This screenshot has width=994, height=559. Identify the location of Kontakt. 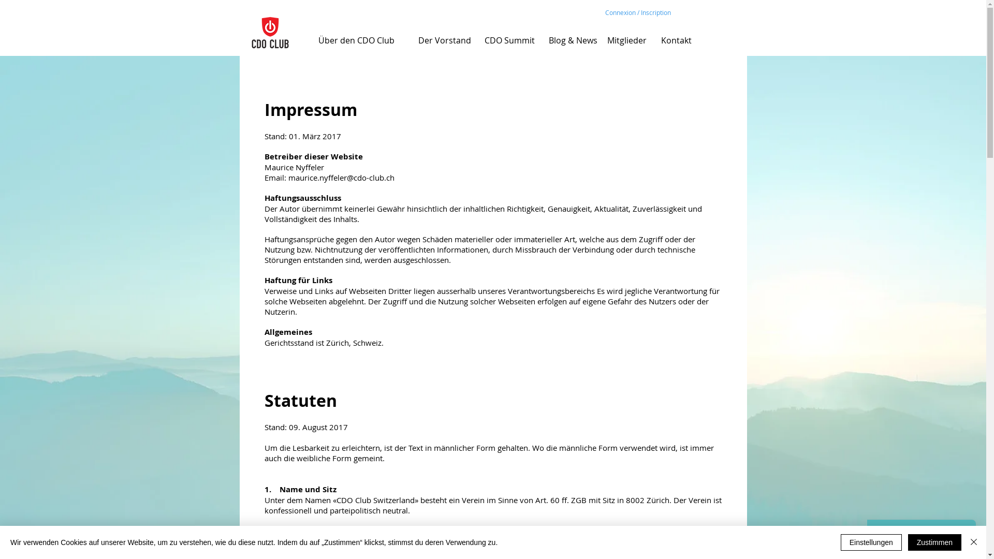
(676, 40).